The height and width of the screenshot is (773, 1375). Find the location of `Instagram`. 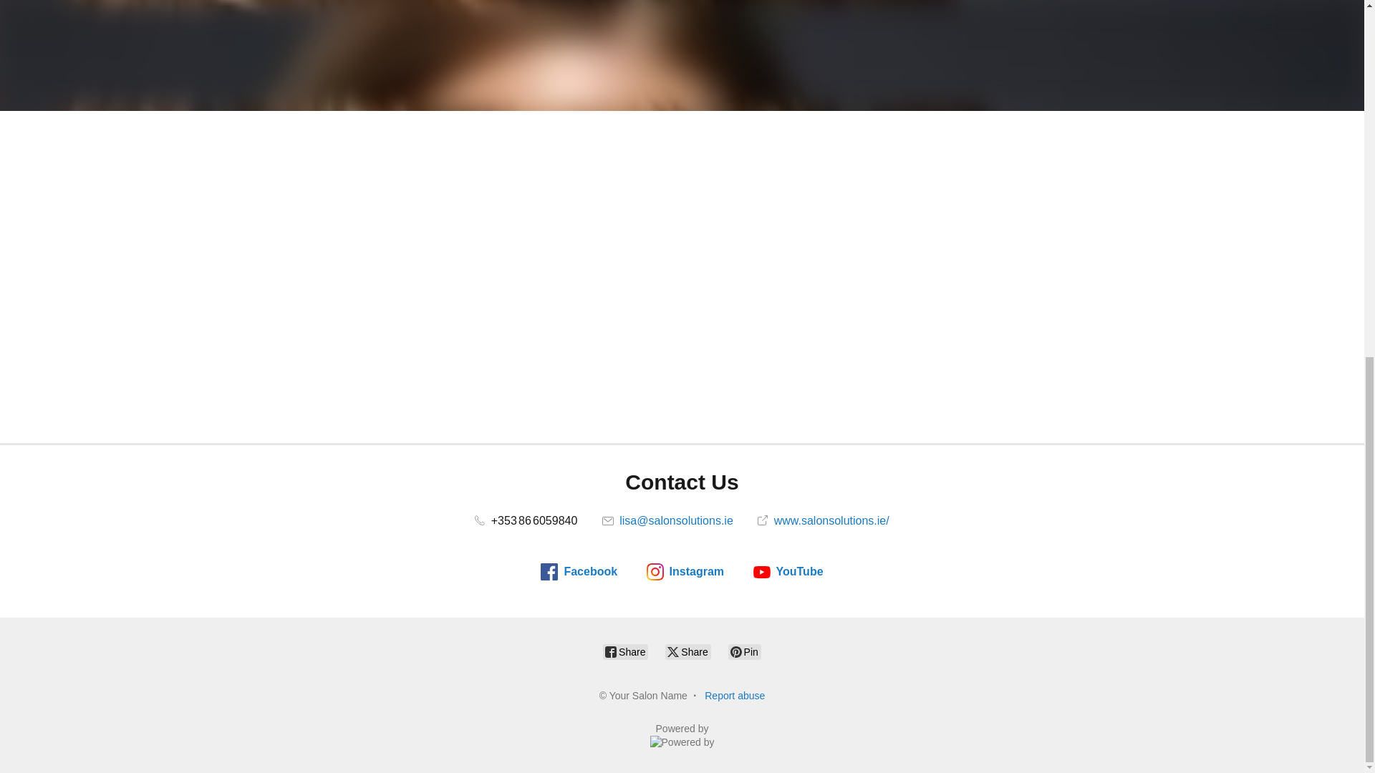

Instagram is located at coordinates (685, 572).